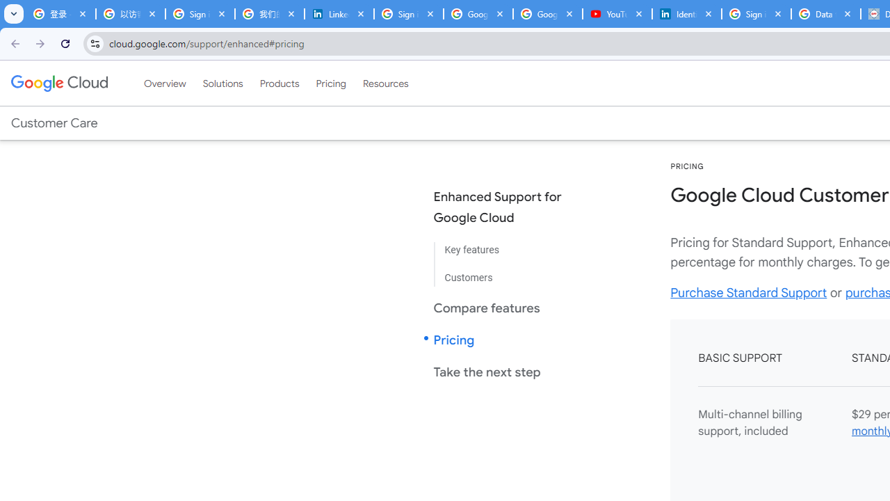  I want to click on Purchase Standard Support, so click(748, 292).